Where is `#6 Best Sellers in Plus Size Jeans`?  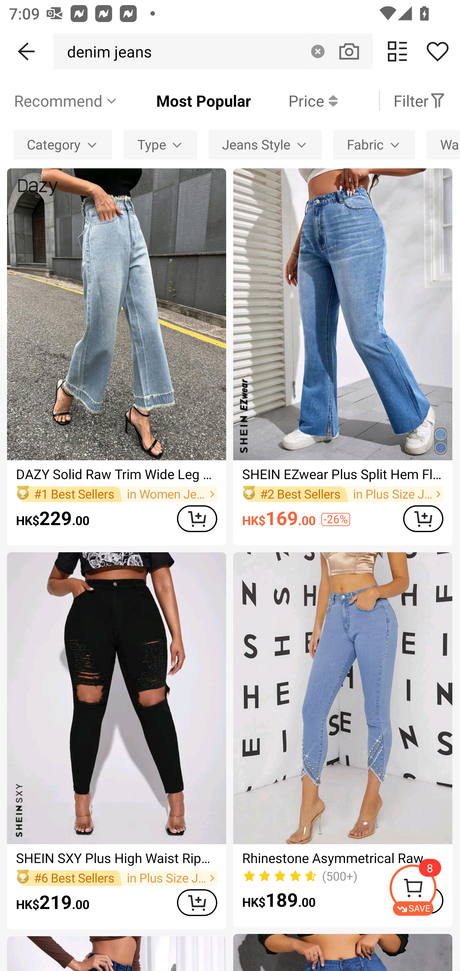 #6 Best Sellers in Plus Size Jeans is located at coordinates (116, 878).